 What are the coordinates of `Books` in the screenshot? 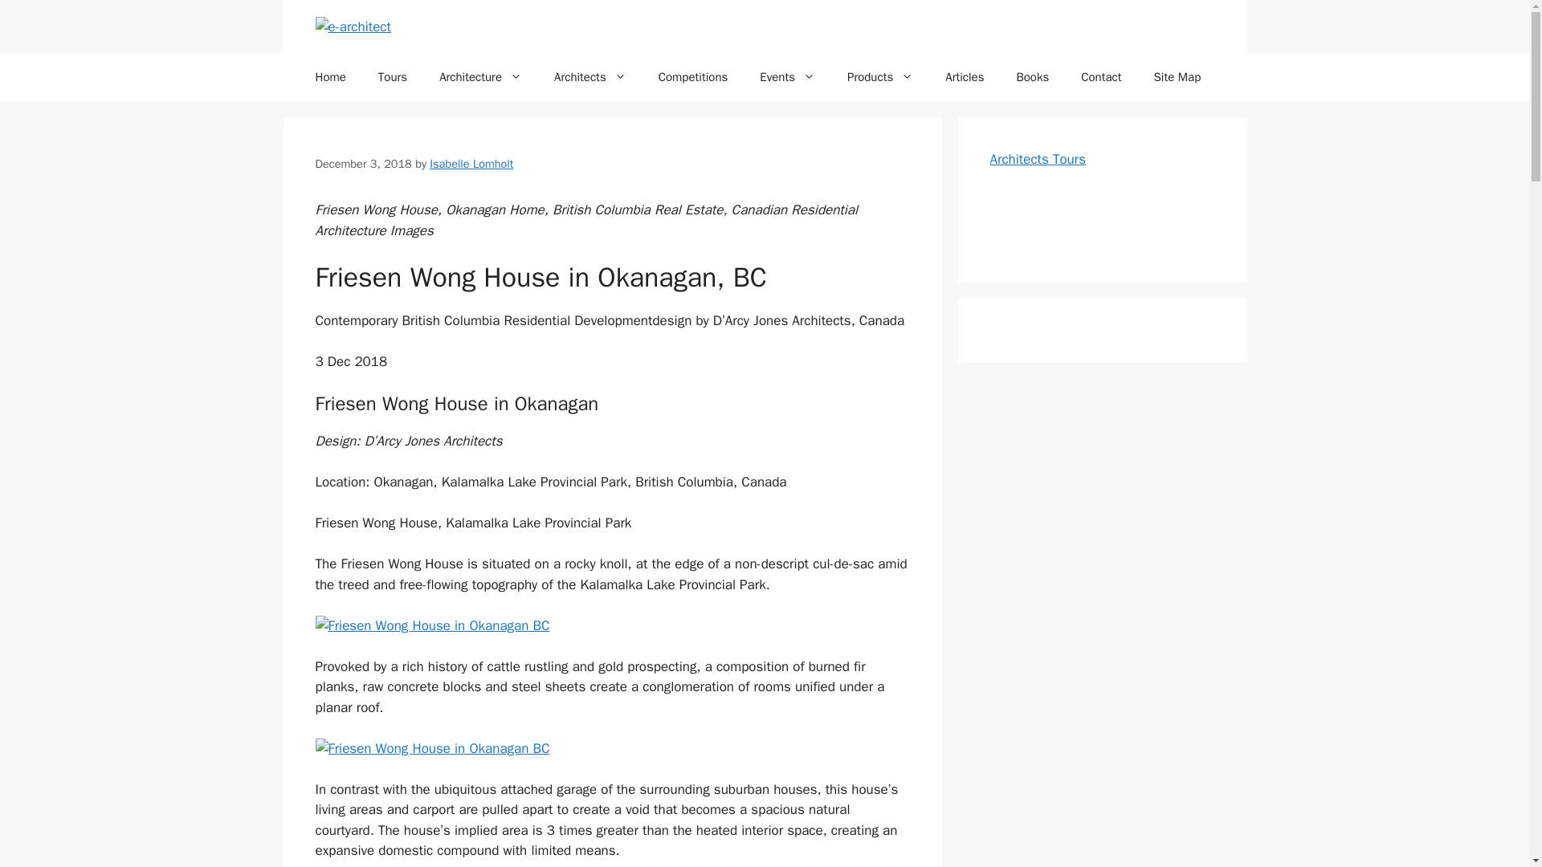 It's located at (1032, 77).